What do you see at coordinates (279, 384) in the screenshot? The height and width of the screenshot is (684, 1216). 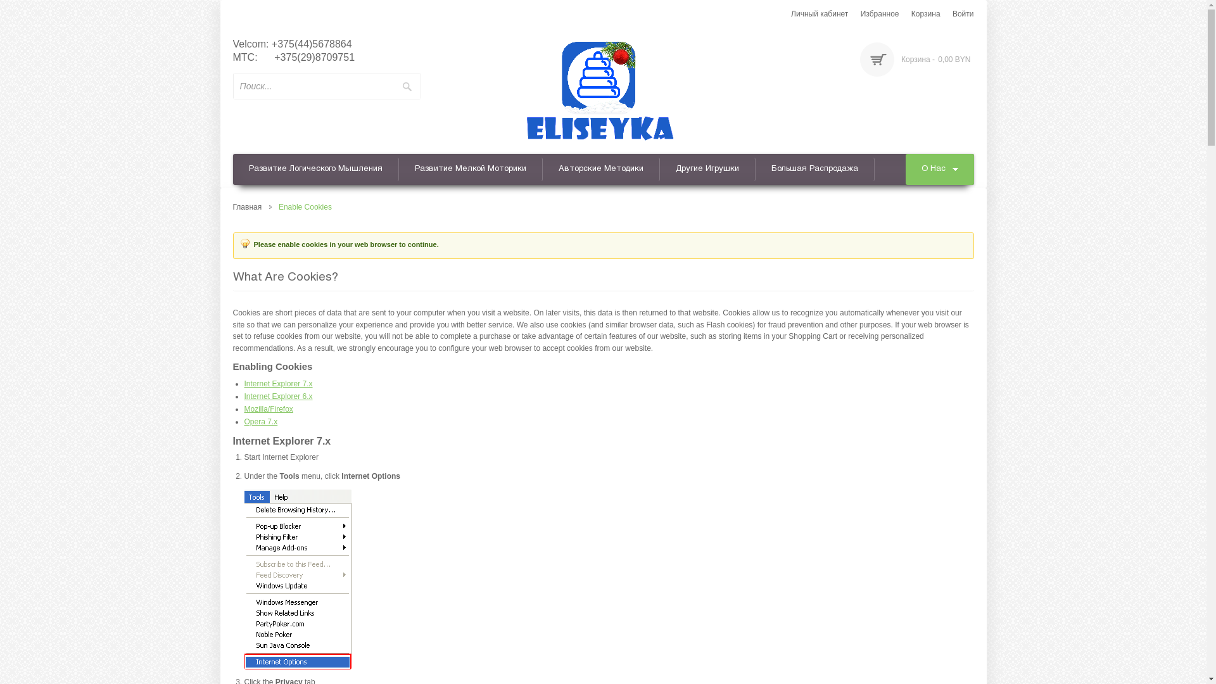 I see `Internet Explorer 7.x` at bounding box center [279, 384].